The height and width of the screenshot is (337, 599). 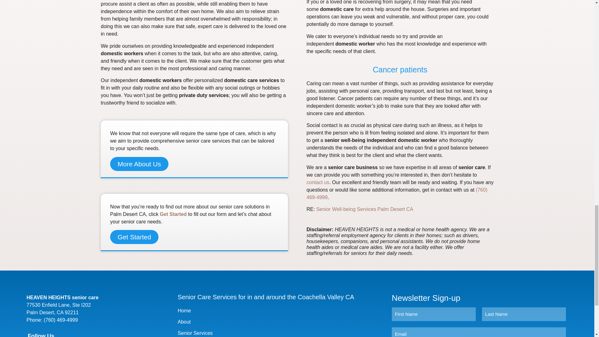 What do you see at coordinates (173, 214) in the screenshot?
I see `Get Started` at bounding box center [173, 214].